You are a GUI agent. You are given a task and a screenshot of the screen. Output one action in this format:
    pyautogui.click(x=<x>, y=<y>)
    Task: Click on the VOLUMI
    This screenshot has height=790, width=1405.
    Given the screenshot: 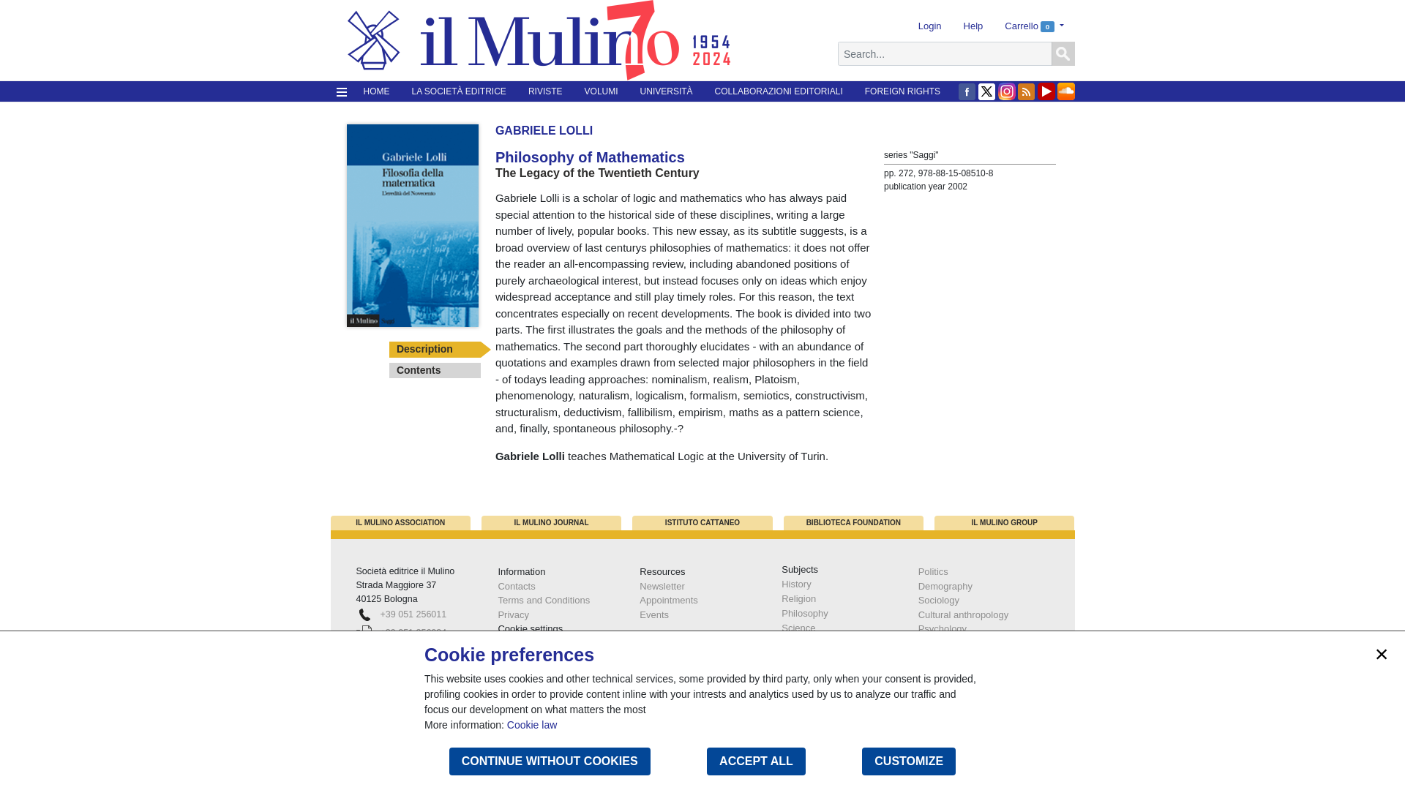 What is the action you would take?
    pyautogui.click(x=602, y=91)
    